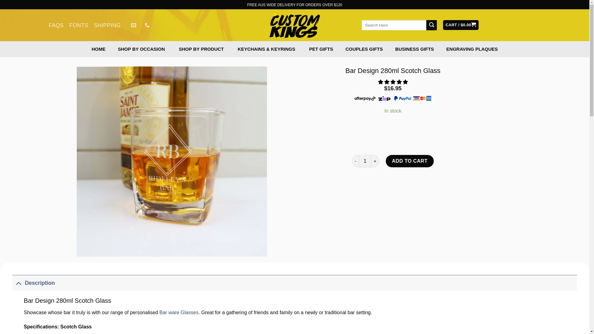  Describe the element at coordinates (267, 49) in the screenshot. I see `KEYCHAINS & KEYRINGS` at that location.